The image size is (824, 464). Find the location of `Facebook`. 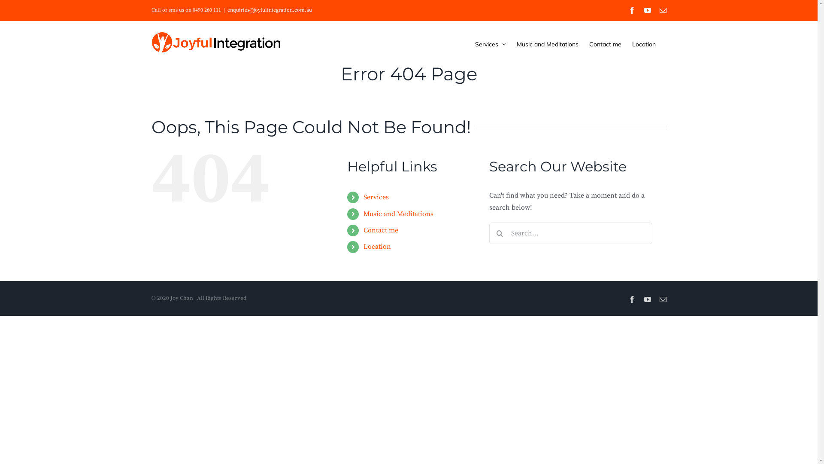

Facebook is located at coordinates (632, 10).